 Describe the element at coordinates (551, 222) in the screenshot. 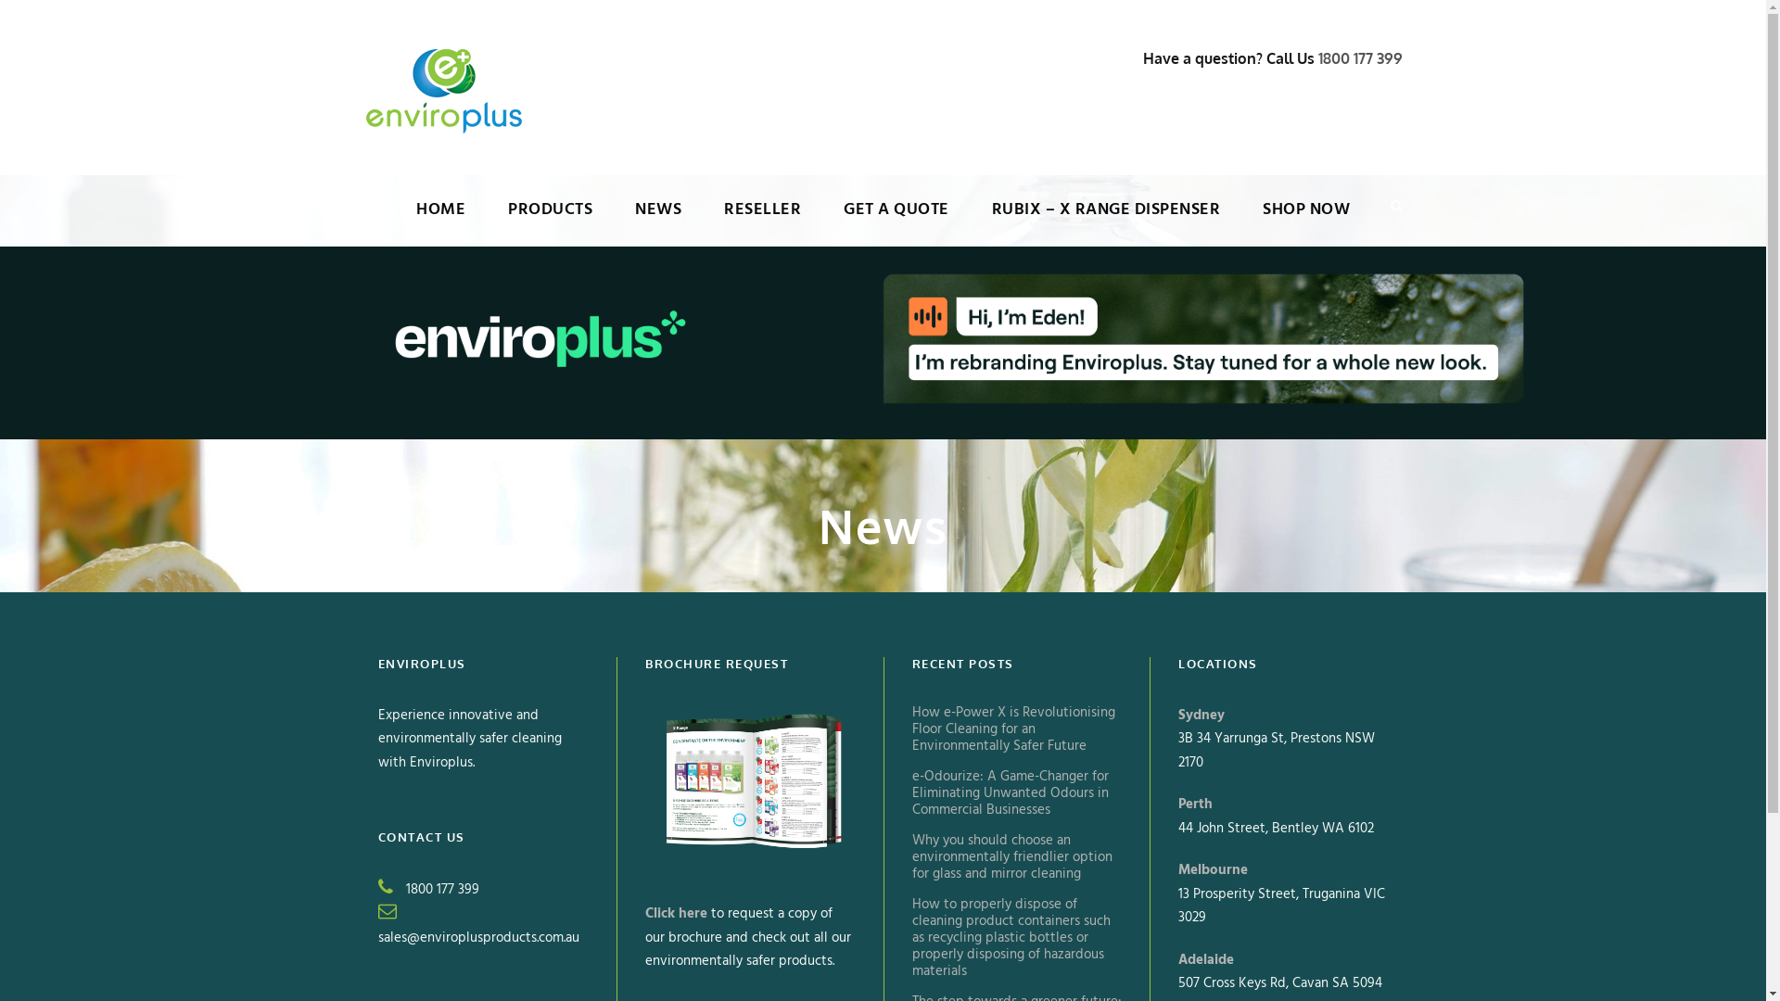

I see `PRODUCTS` at that location.